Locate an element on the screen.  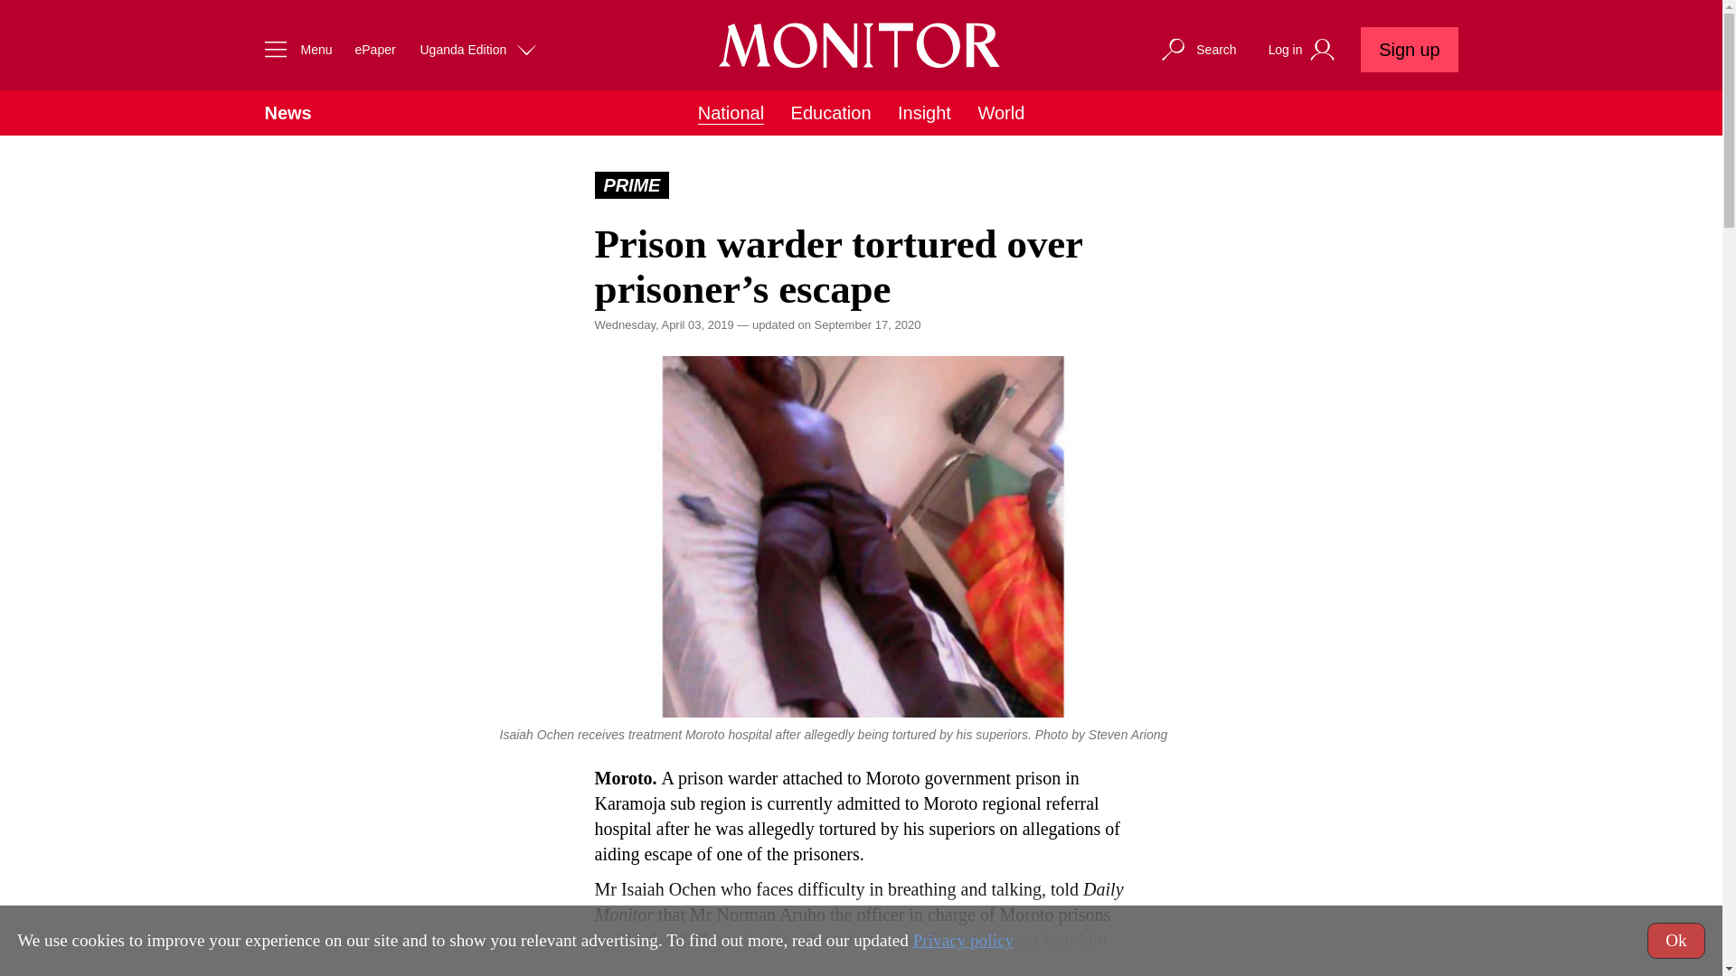
National is located at coordinates (731, 114).